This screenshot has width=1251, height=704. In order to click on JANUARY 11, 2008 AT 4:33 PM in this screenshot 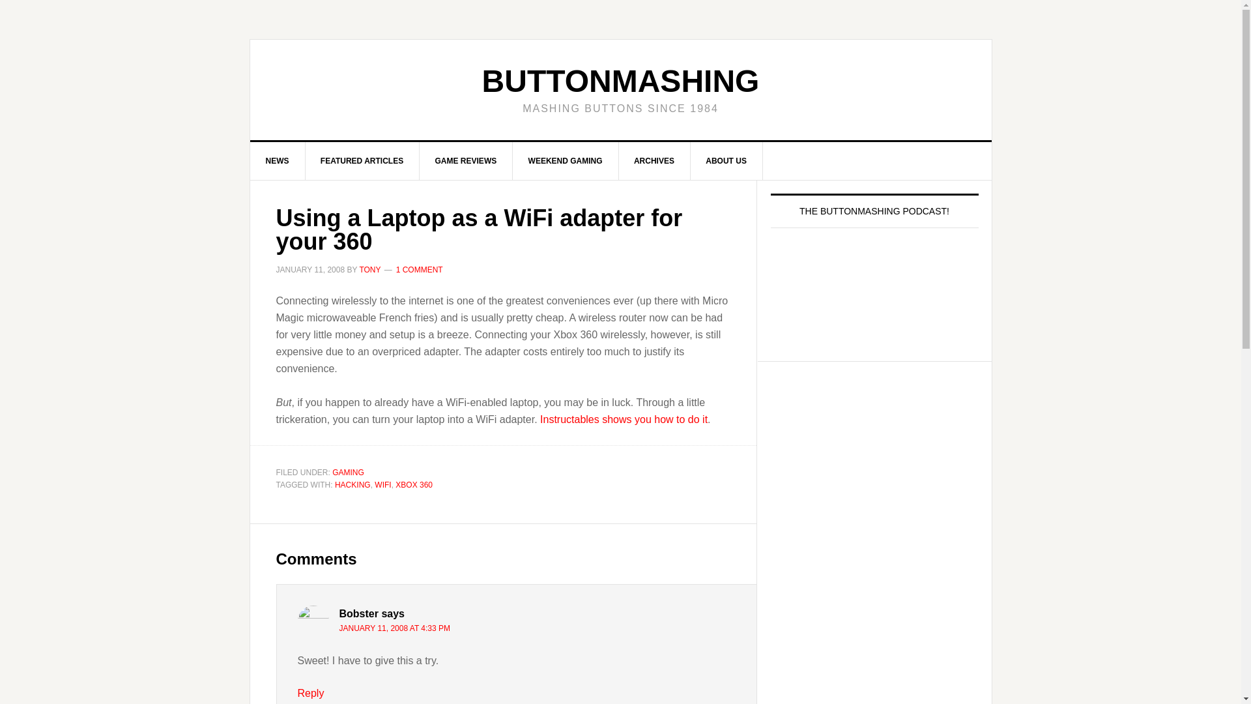, I will do `click(395, 628)`.